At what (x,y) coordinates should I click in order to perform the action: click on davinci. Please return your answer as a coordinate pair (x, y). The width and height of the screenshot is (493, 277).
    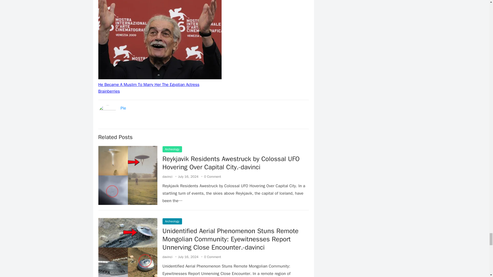
    Looking at the image, I should click on (167, 176).